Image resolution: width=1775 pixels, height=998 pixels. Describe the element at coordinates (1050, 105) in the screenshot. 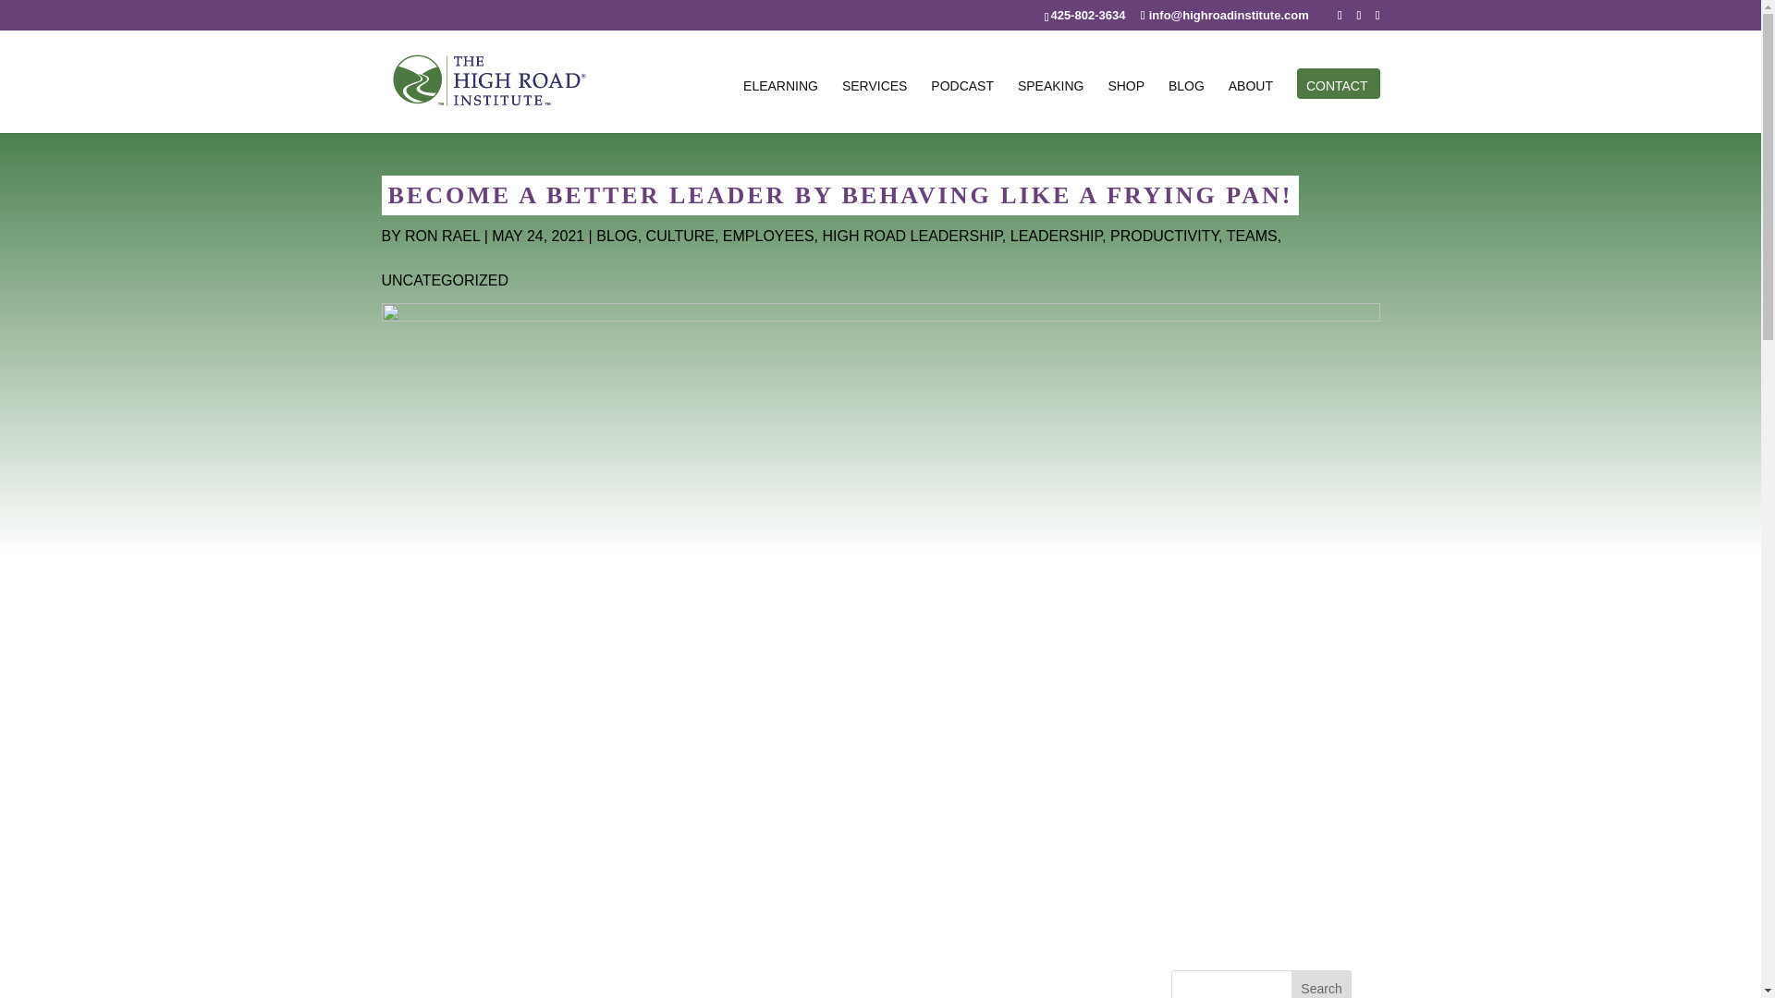

I see `SPEAKING` at that location.